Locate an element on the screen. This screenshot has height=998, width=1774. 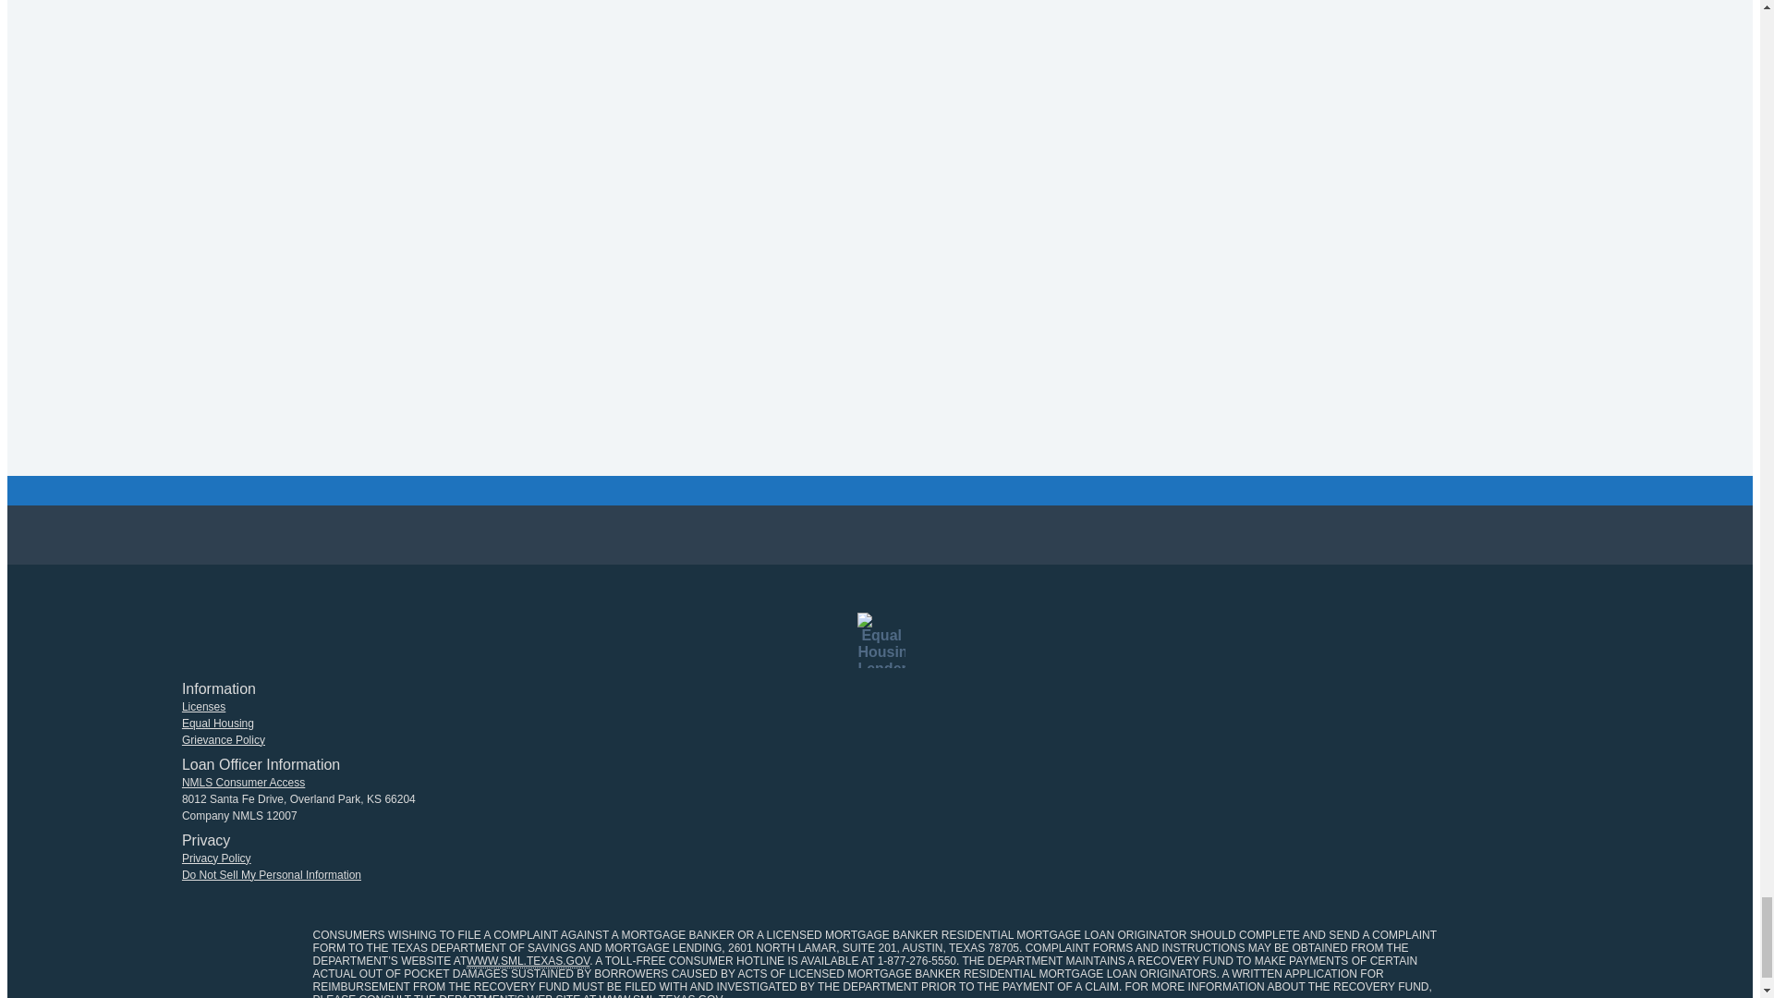
WWW.SML.TEXAS.GOV is located at coordinates (527, 961).